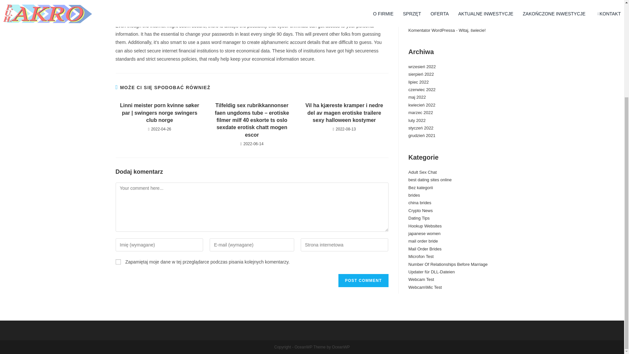 The width and height of the screenshot is (629, 354). I want to click on lipiec 2022, so click(418, 82).